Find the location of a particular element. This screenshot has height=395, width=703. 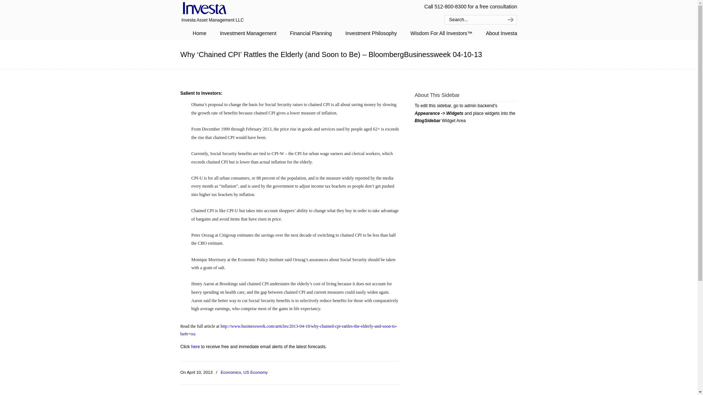

Investment Philosophy is located at coordinates (371, 33).